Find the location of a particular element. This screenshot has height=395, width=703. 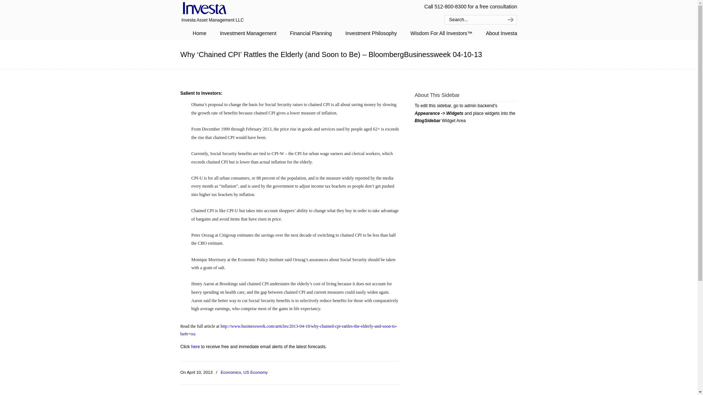

Investment Philosophy is located at coordinates (371, 33).